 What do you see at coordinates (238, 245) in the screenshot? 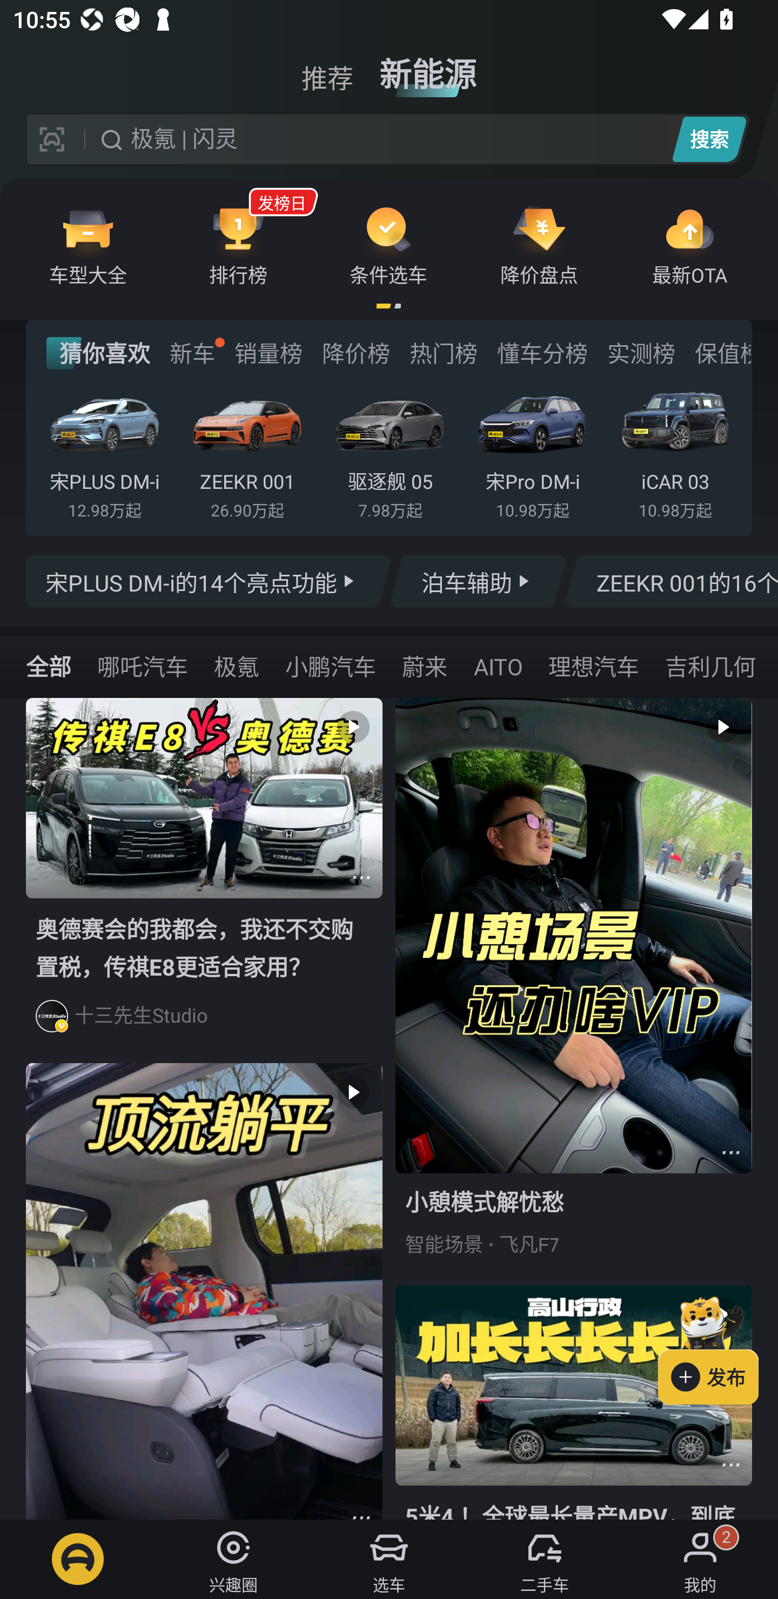
I see `发榜日 排行榜` at bounding box center [238, 245].